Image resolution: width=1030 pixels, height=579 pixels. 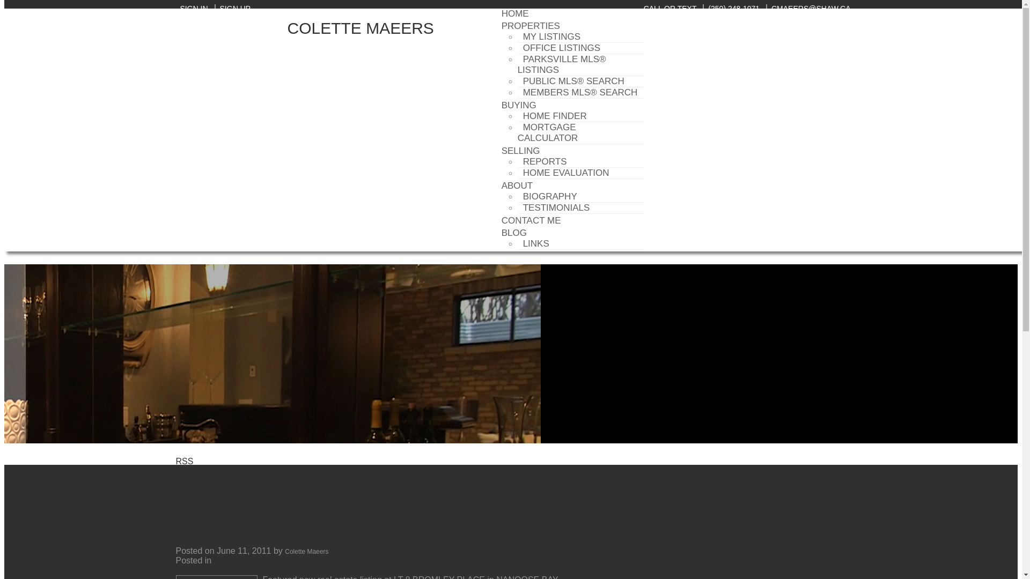 What do you see at coordinates (185, 461) in the screenshot?
I see `RSS` at bounding box center [185, 461].